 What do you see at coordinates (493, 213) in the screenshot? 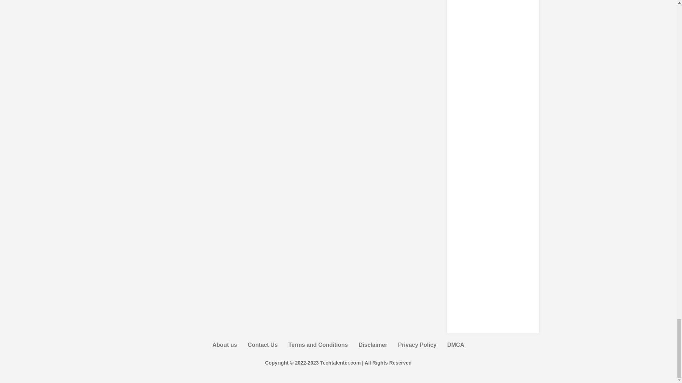
I see `Advertisement` at bounding box center [493, 213].